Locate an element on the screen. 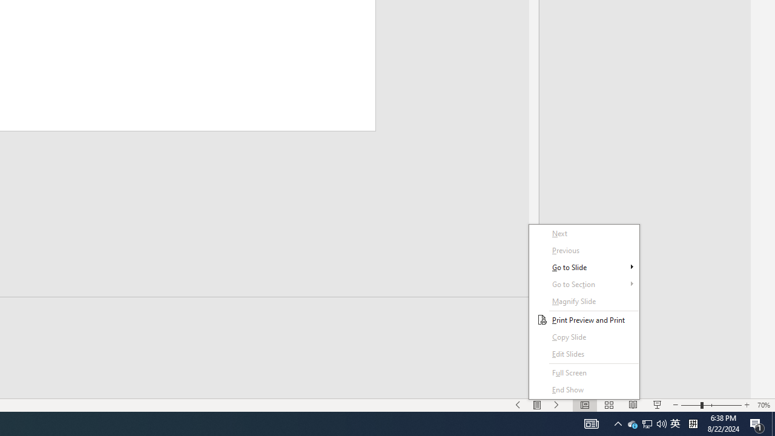  Copy Slide is located at coordinates (584, 354).